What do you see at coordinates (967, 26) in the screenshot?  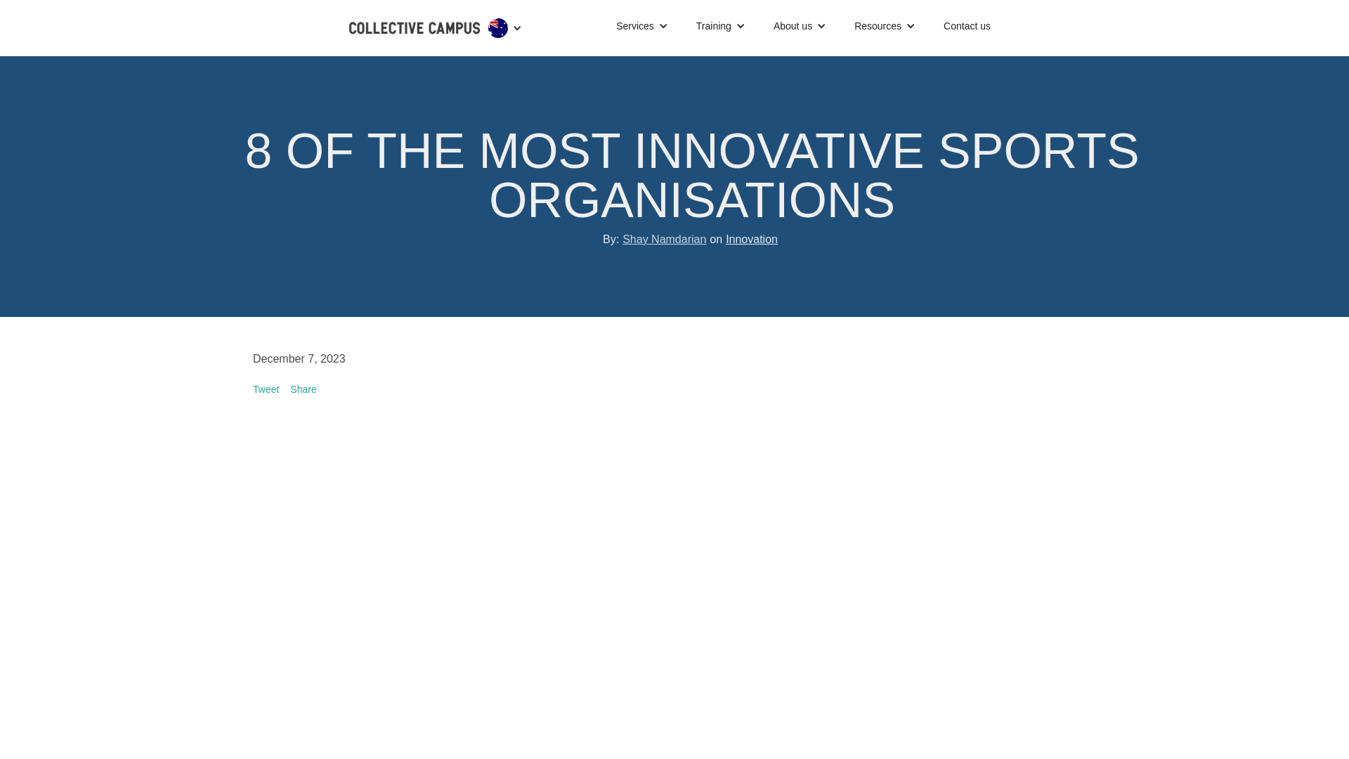 I see `Contact us` at bounding box center [967, 26].